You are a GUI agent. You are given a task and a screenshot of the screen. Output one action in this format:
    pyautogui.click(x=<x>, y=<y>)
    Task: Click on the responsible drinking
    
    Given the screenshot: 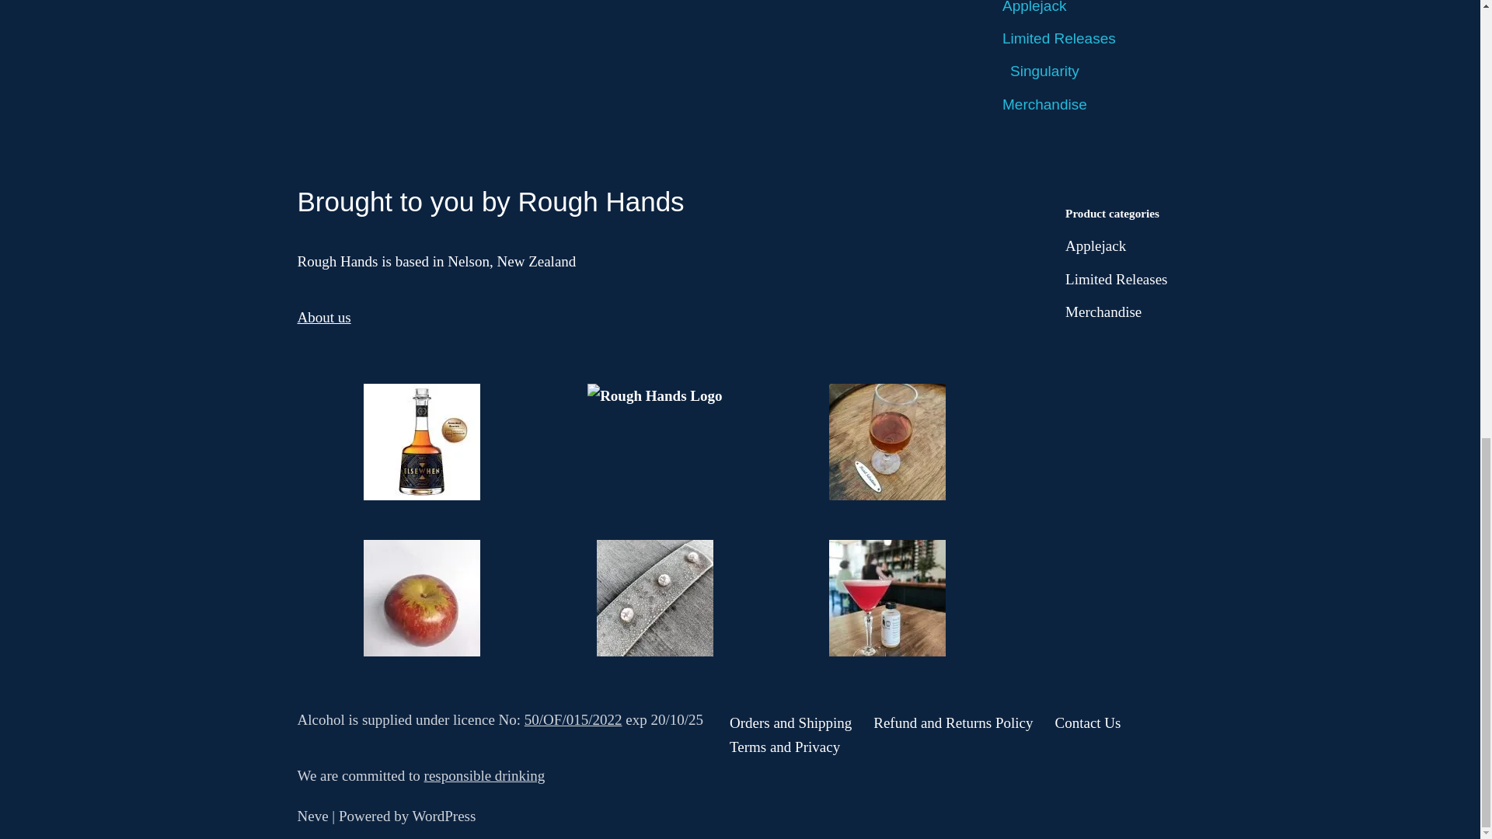 What is the action you would take?
    pyautogui.click(x=485, y=775)
    